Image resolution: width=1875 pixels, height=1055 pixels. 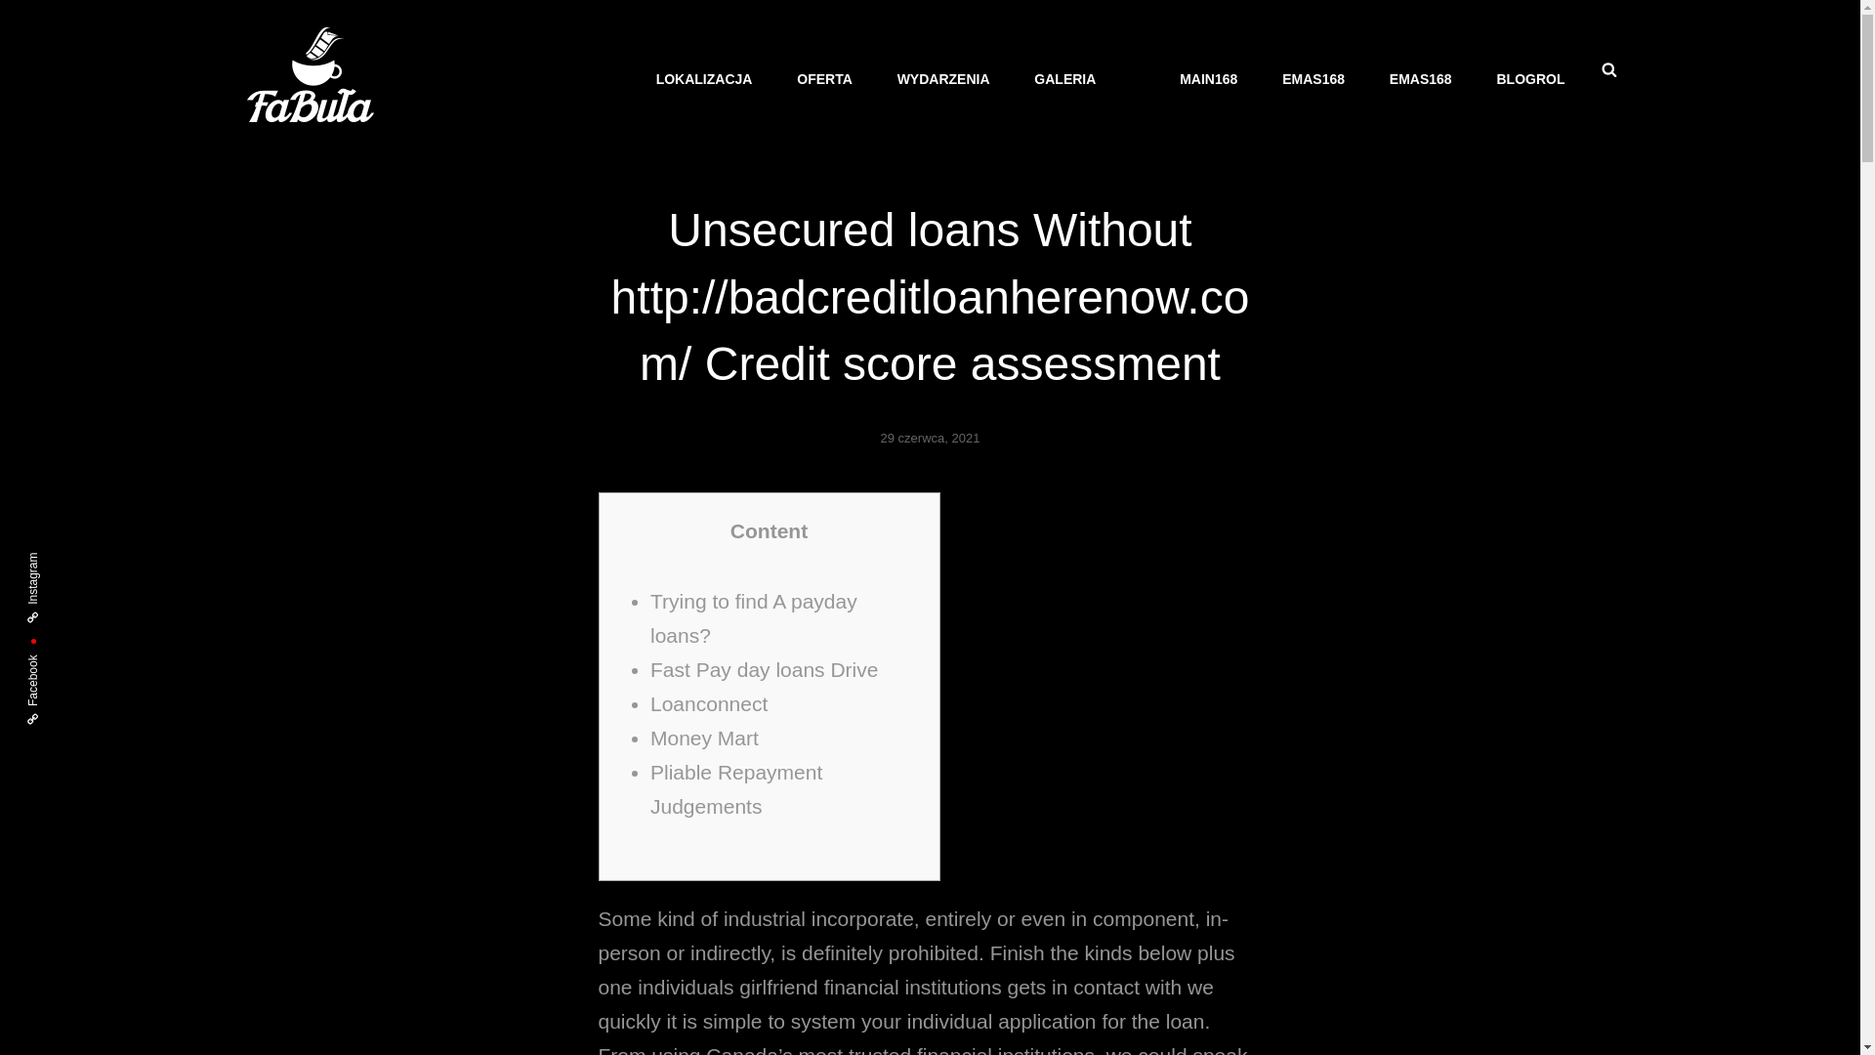 What do you see at coordinates (59, 664) in the screenshot?
I see `Facebook` at bounding box center [59, 664].